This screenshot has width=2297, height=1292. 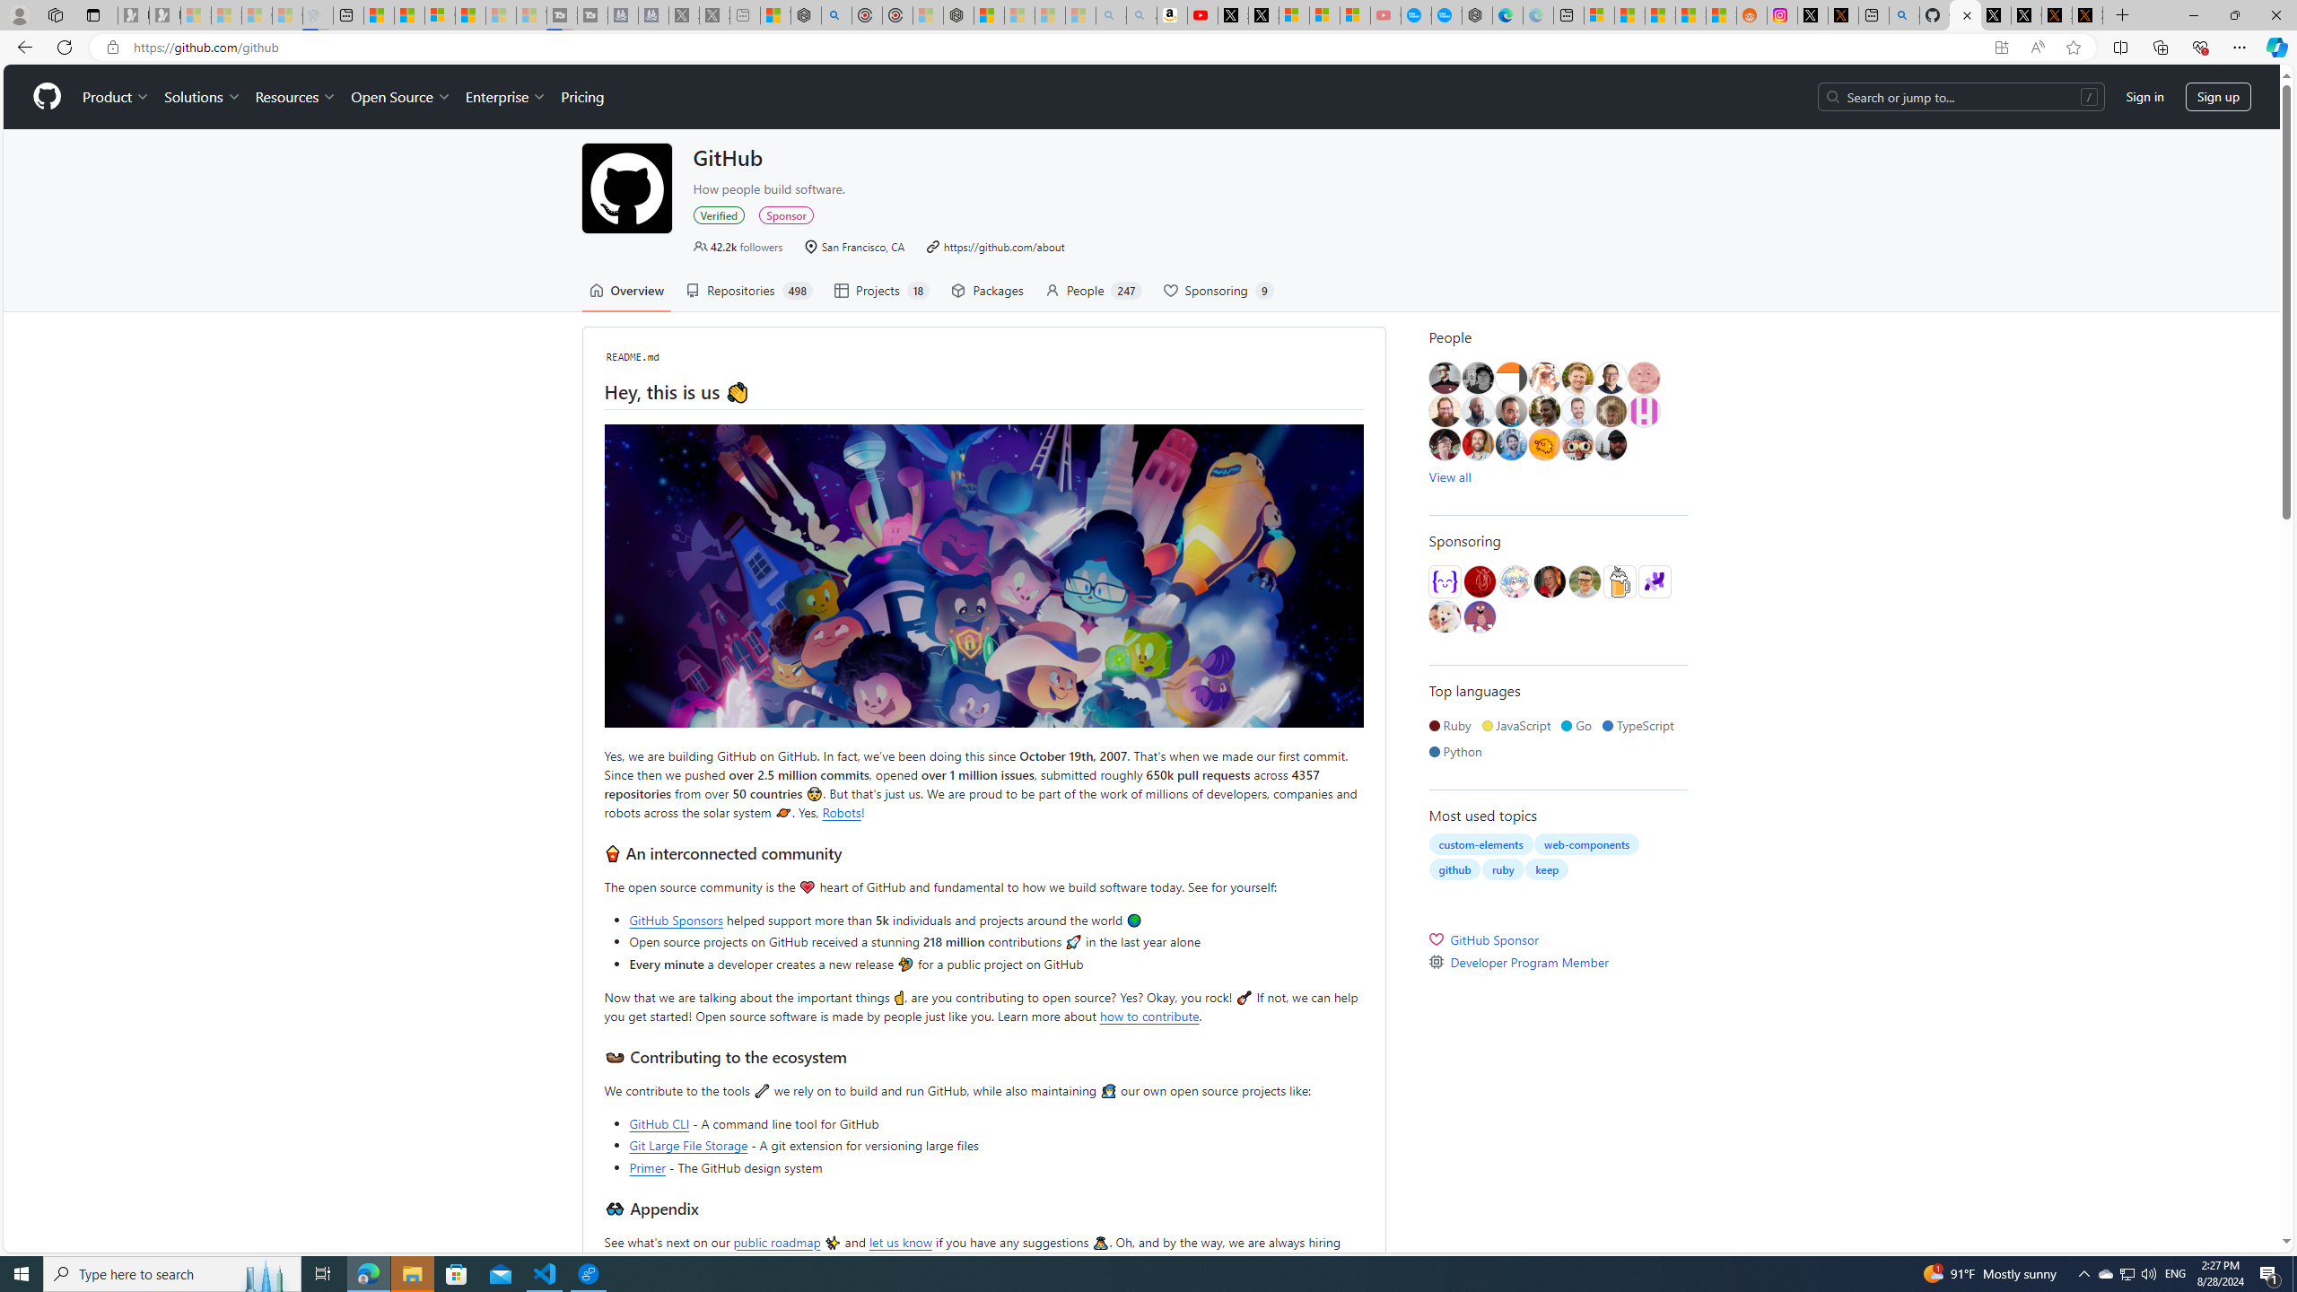 What do you see at coordinates (659, 1122) in the screenshot?
I see `GitHub CLI` at bounding box center [659, 1122].